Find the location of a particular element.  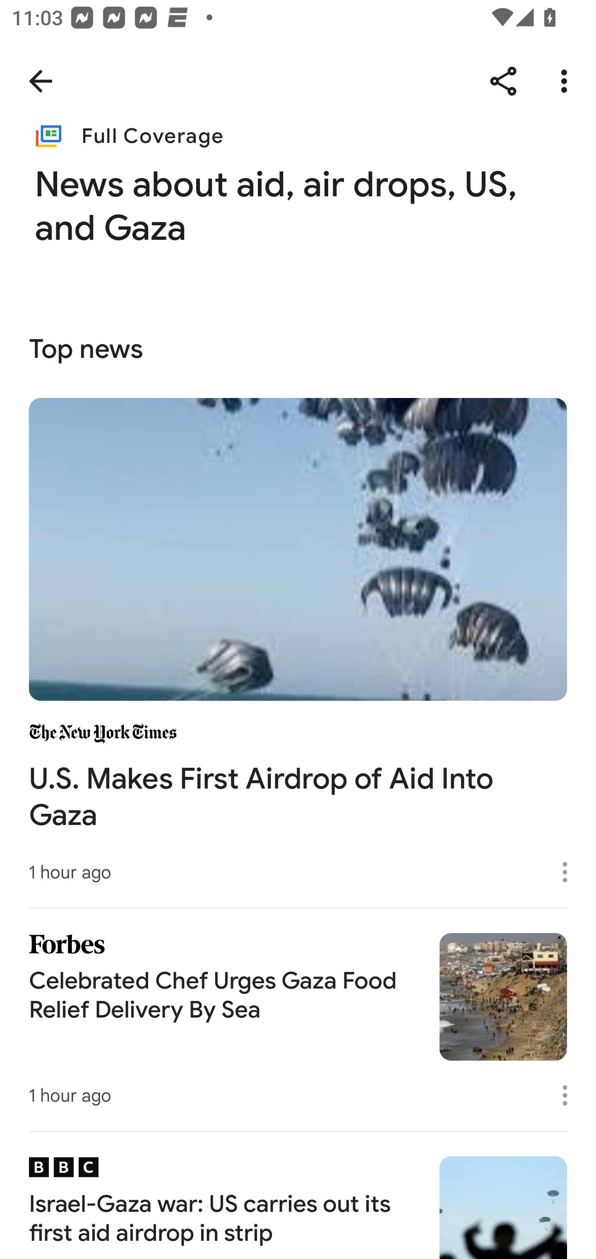

More options is located at coordinates (570, 1095).